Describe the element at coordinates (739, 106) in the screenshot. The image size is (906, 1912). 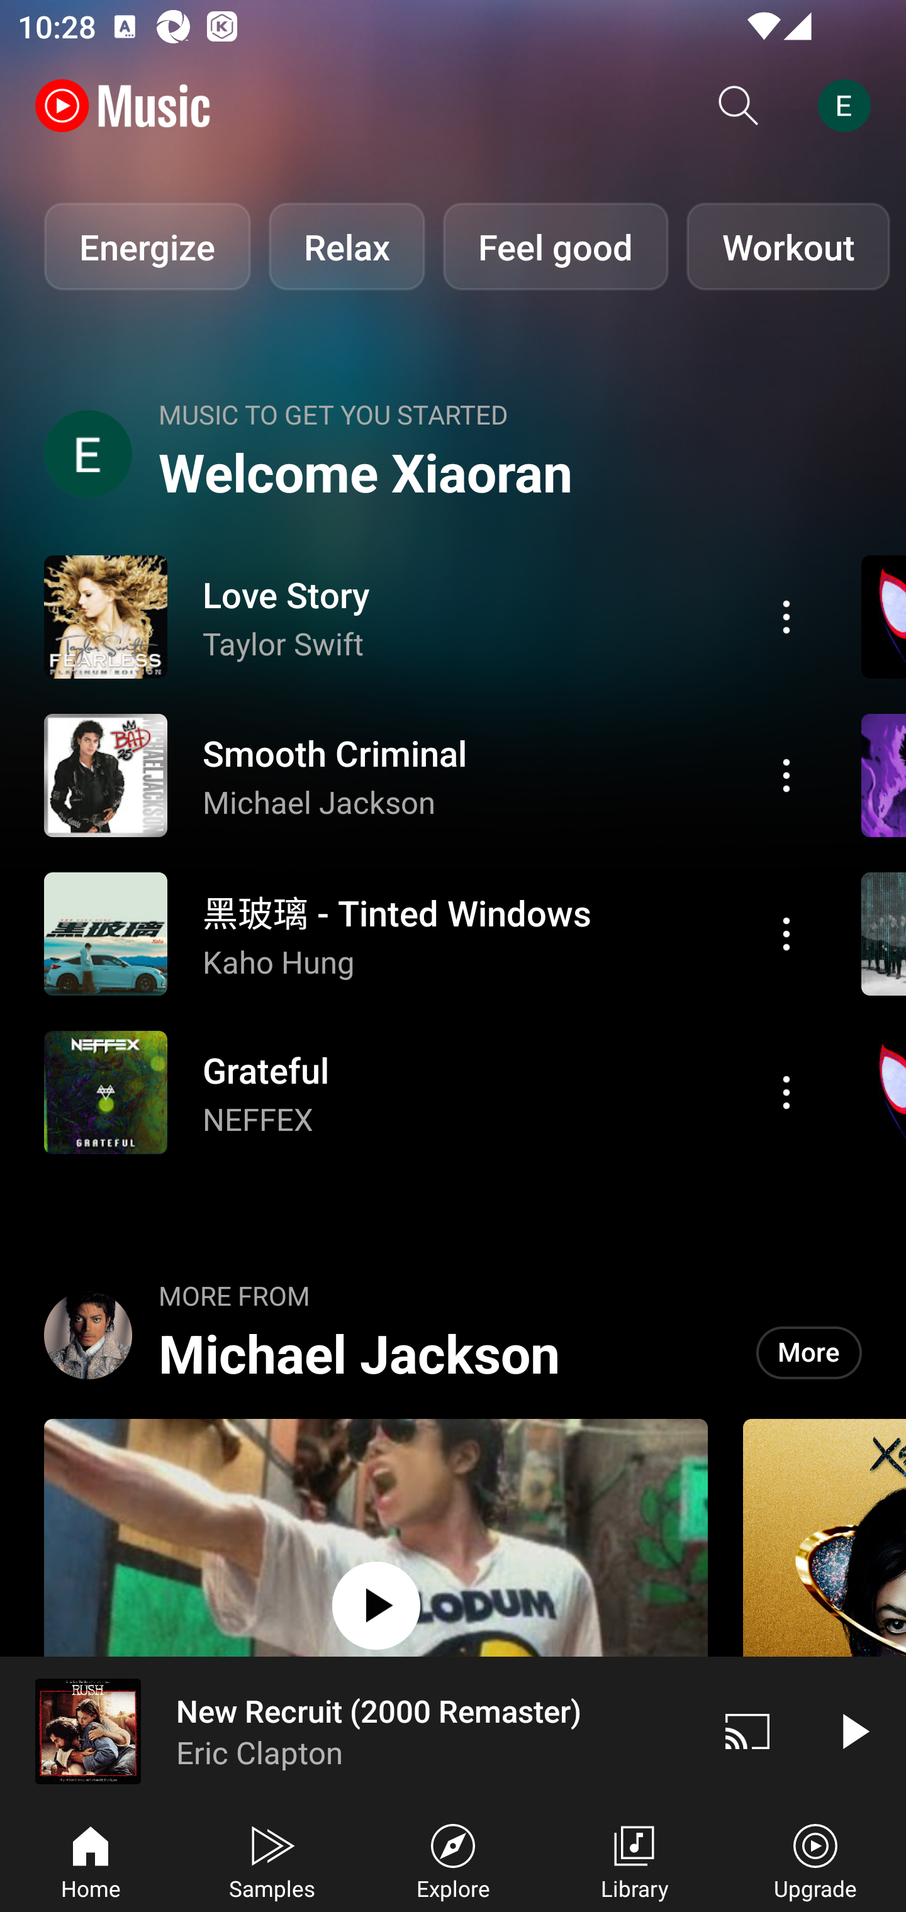
I see `Search` at that location.